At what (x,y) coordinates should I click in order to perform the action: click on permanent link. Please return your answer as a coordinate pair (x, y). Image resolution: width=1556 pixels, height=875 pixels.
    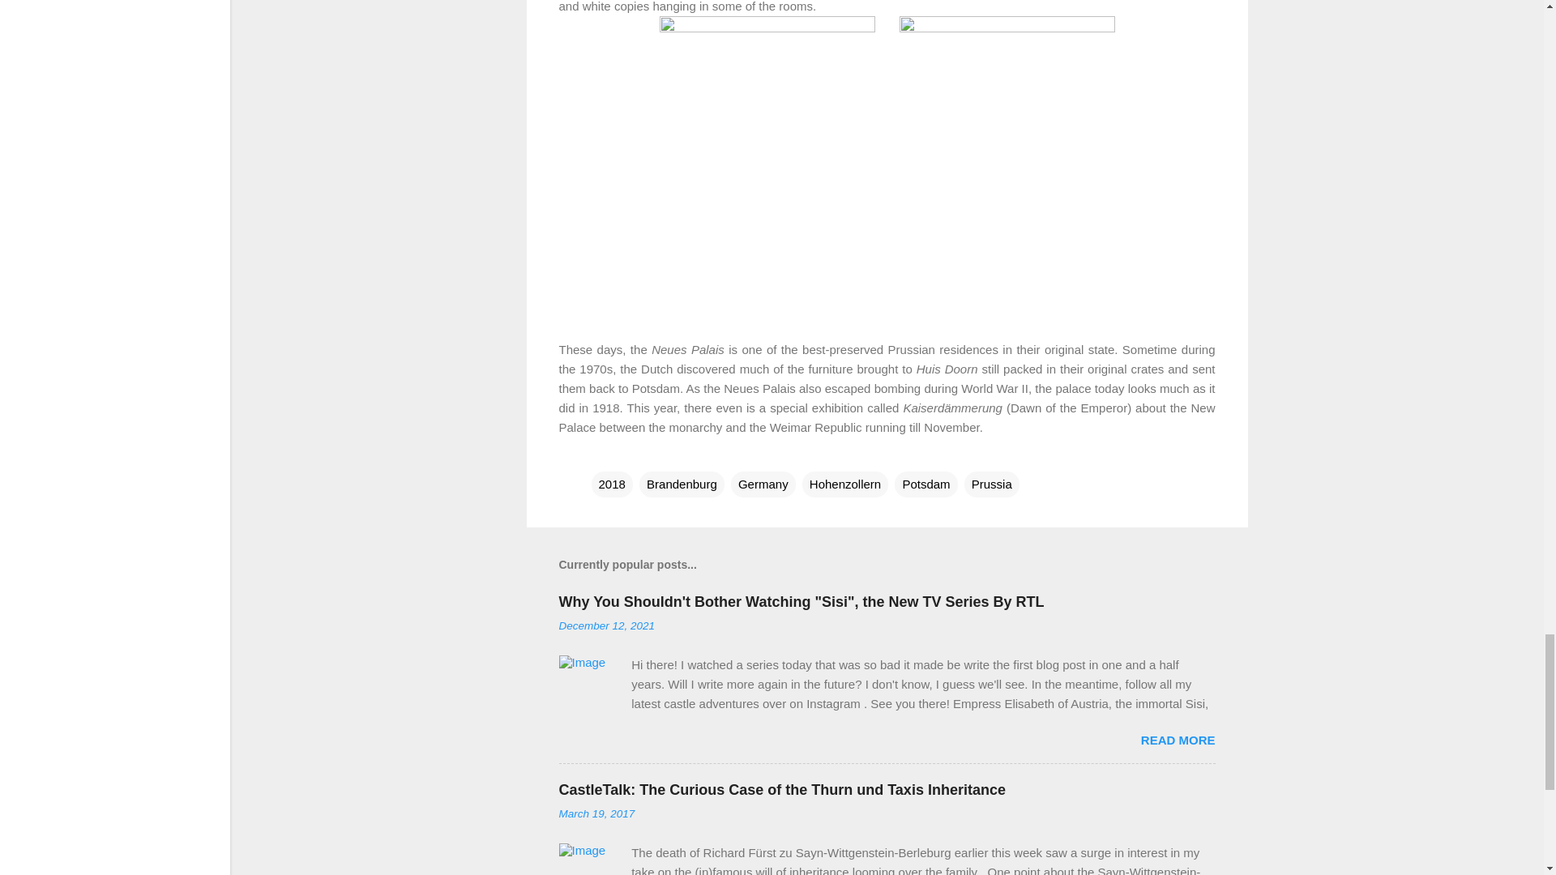
    Looking at the image, I should click on (606, 625).